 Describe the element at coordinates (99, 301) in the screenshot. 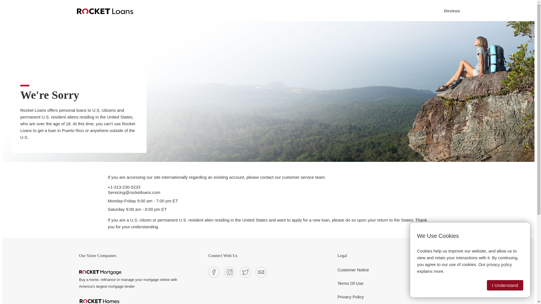

I see `Rocket Homes` at that location.